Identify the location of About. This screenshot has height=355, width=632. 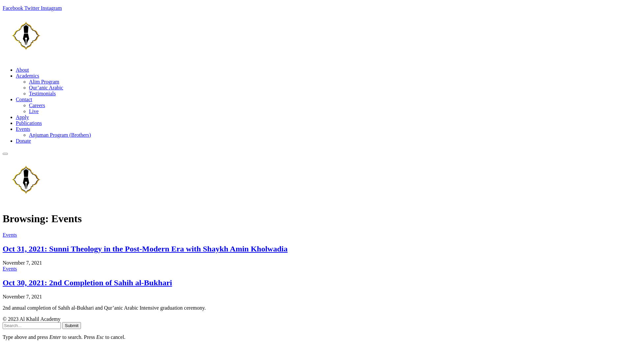
(22, 70).